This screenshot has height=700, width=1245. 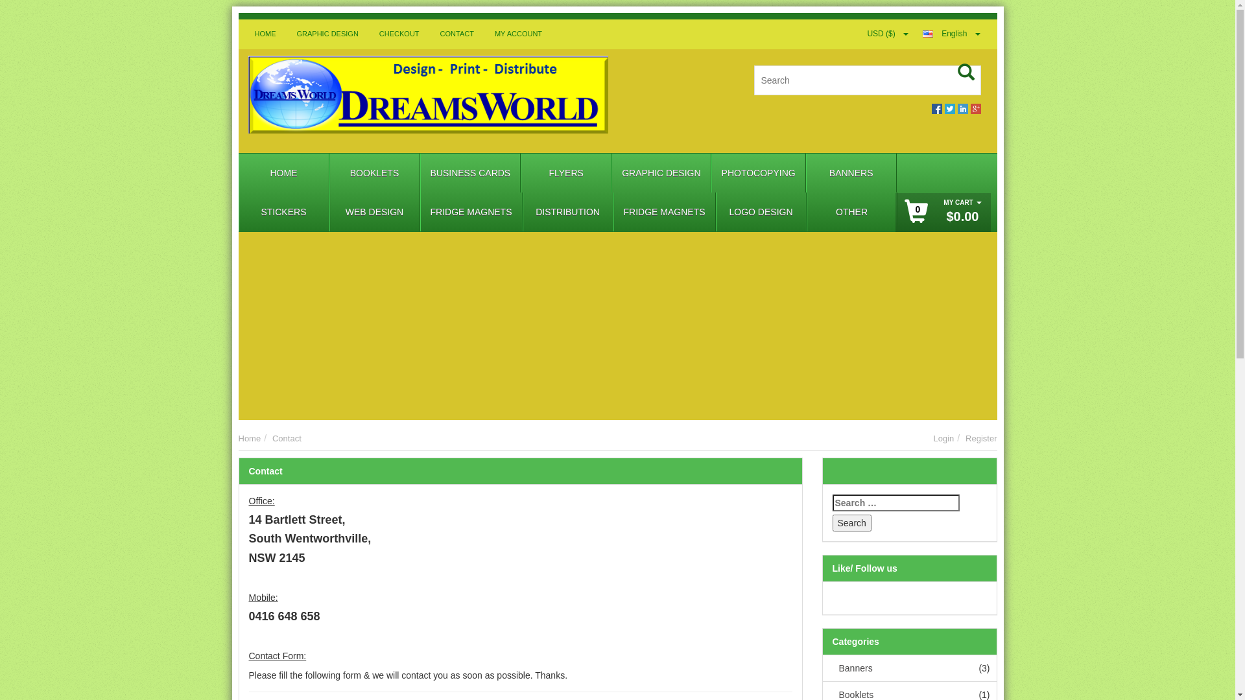 I want to click on Login, so click(x=943, y=438).